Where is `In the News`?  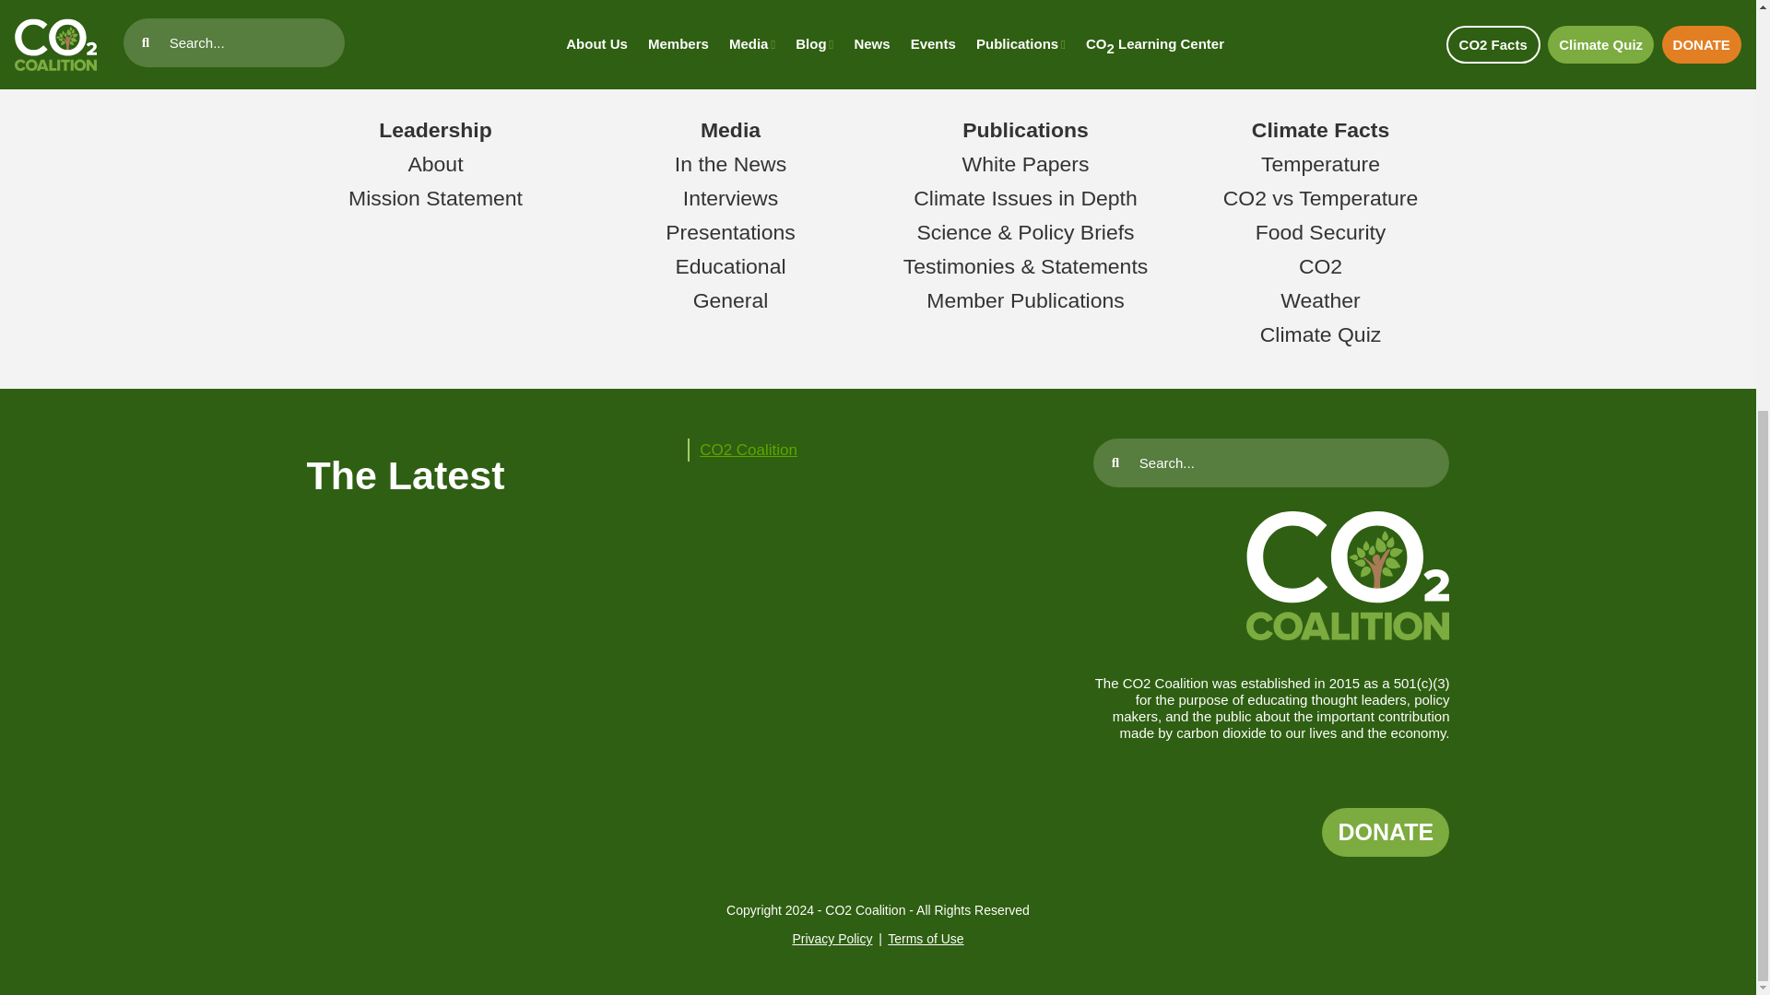
In the News is located at coordinates (730, 164).